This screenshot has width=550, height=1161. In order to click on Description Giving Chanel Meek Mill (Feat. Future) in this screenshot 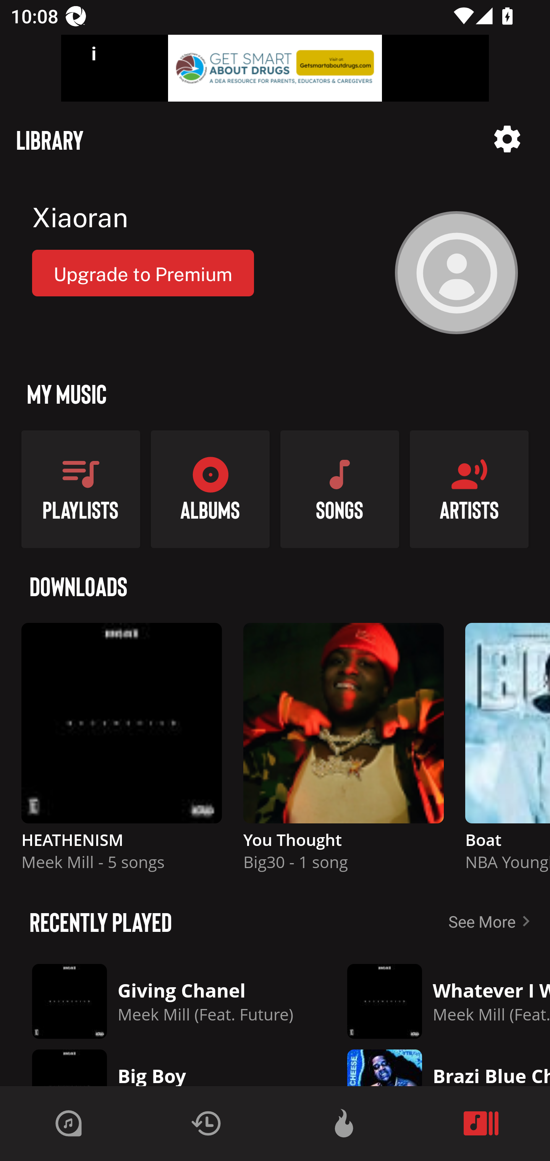, I will do `click(163, 1001)`.